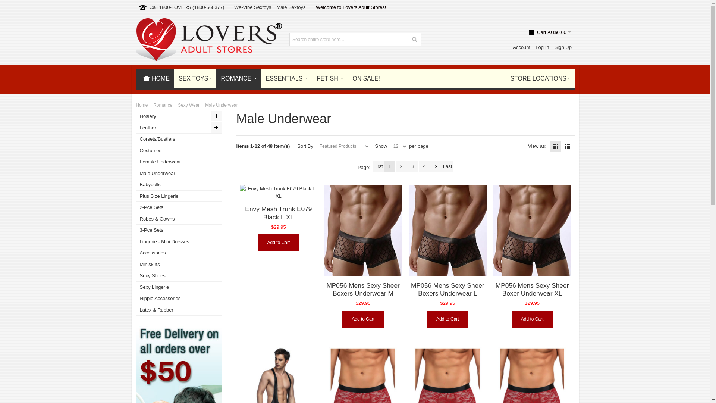  Describe the element at coordinates (366, 79) in the screenshot. I see `ON SALE!` at that location.